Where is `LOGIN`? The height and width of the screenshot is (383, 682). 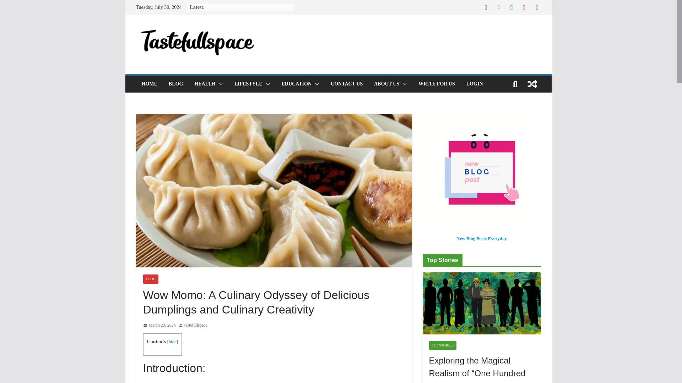
LOGIN is located at coordinates (475, 84).